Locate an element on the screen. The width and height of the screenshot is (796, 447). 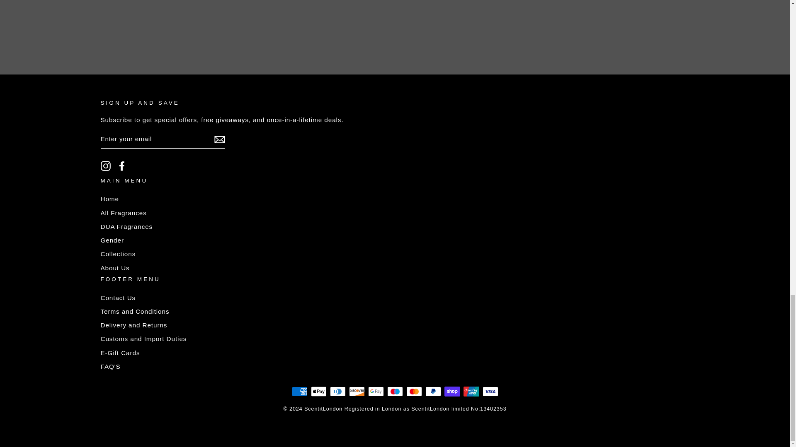
Shop Pay is located at coordinates (452, 392).